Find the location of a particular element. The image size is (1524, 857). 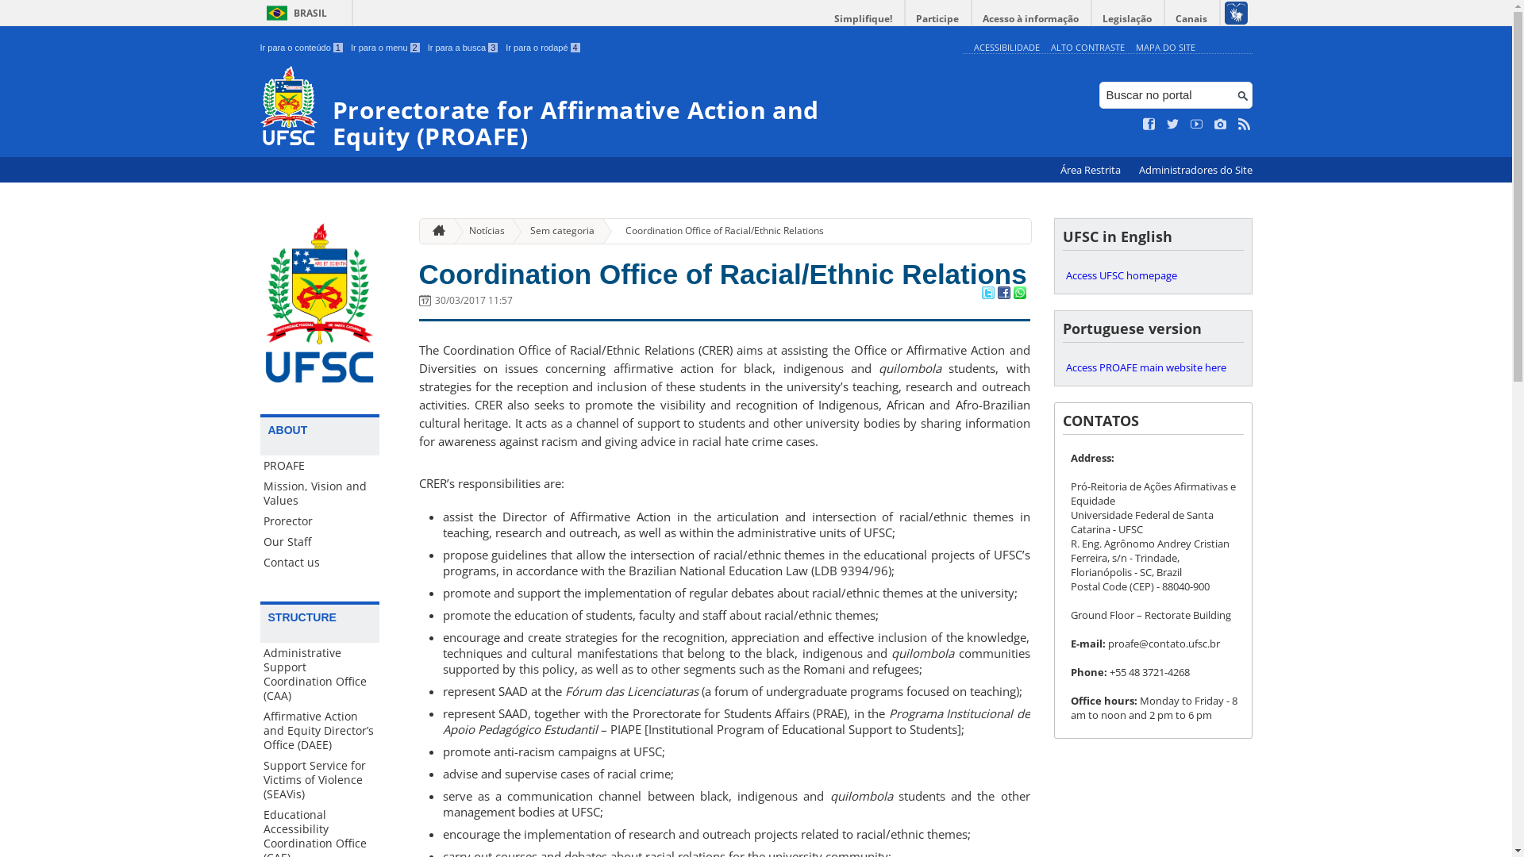

ALTO CONTRASTE is located at coordinates (1087, 48).